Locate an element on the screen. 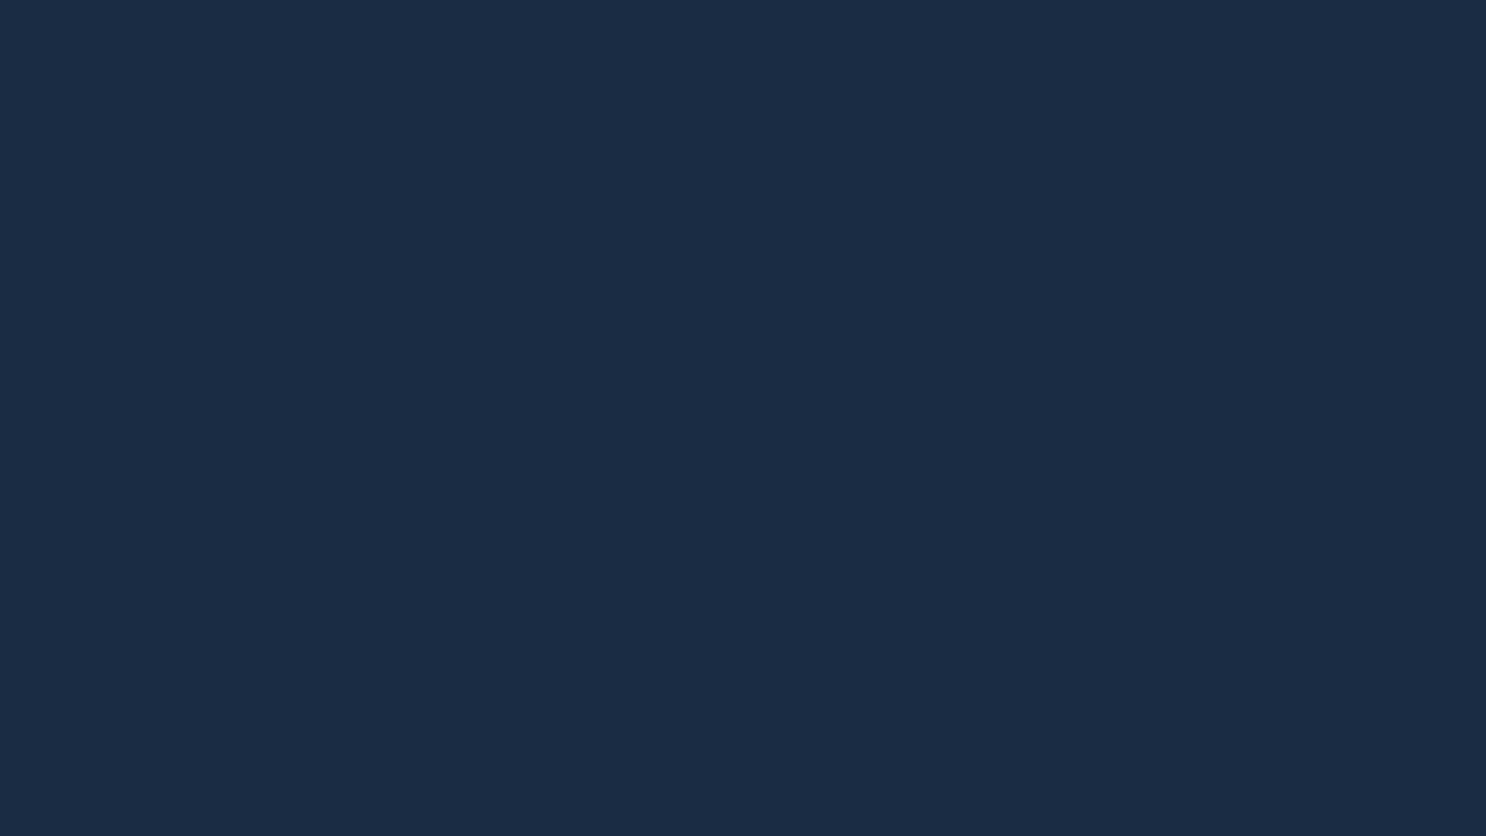 Image resolution: width=1486 pixels, height=836 pixels. Subscribe is located at coordinates (1039, 381).